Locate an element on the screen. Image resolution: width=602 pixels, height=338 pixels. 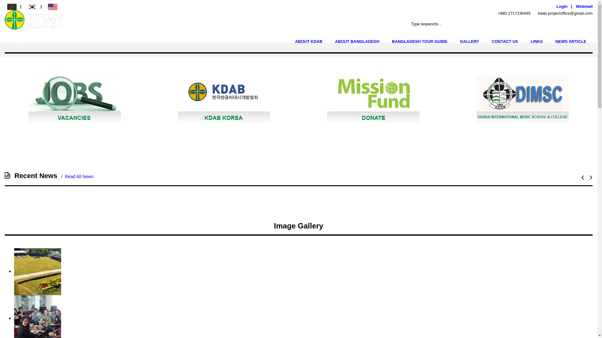
Webmail is located at coordinates (584, 6).